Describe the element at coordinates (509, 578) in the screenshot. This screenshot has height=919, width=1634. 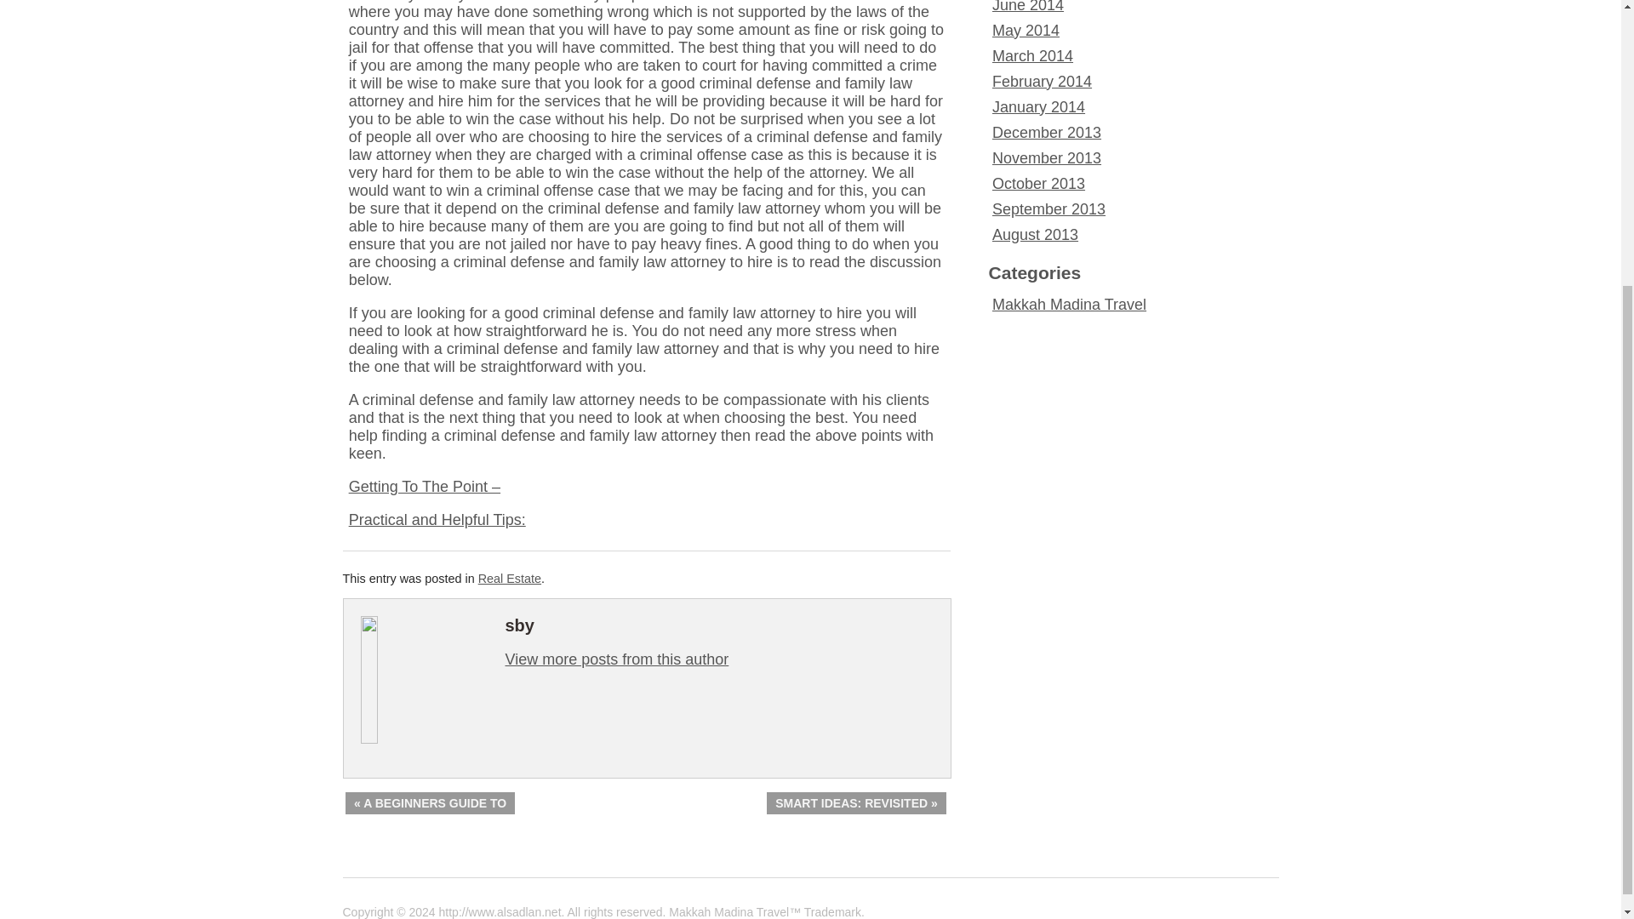
I see `Real Estate` at that location.